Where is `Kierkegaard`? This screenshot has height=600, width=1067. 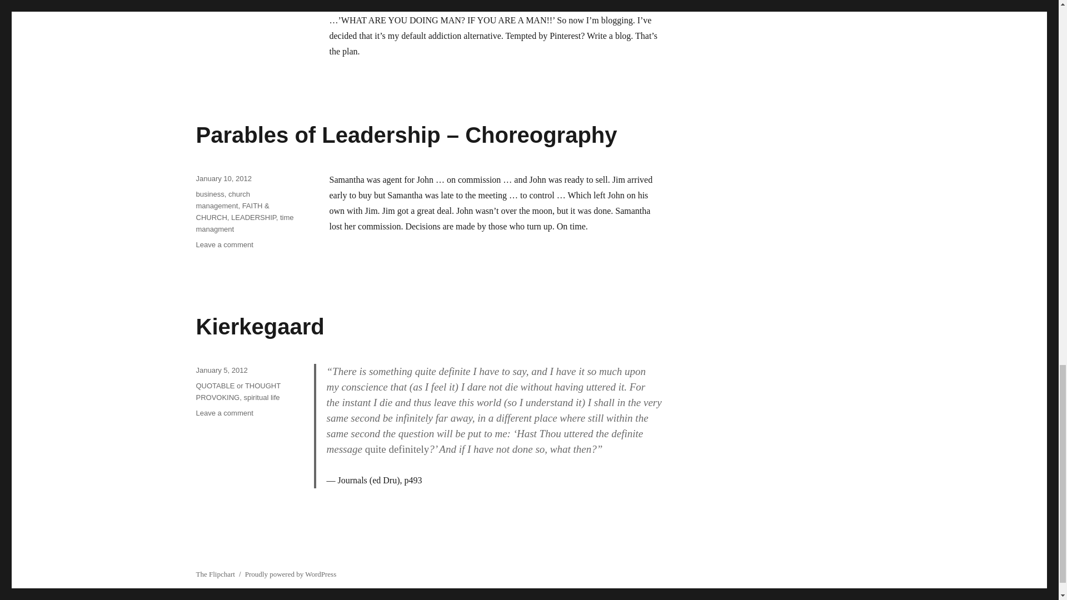 Kierkegaard is located at coordinates (261, 397).